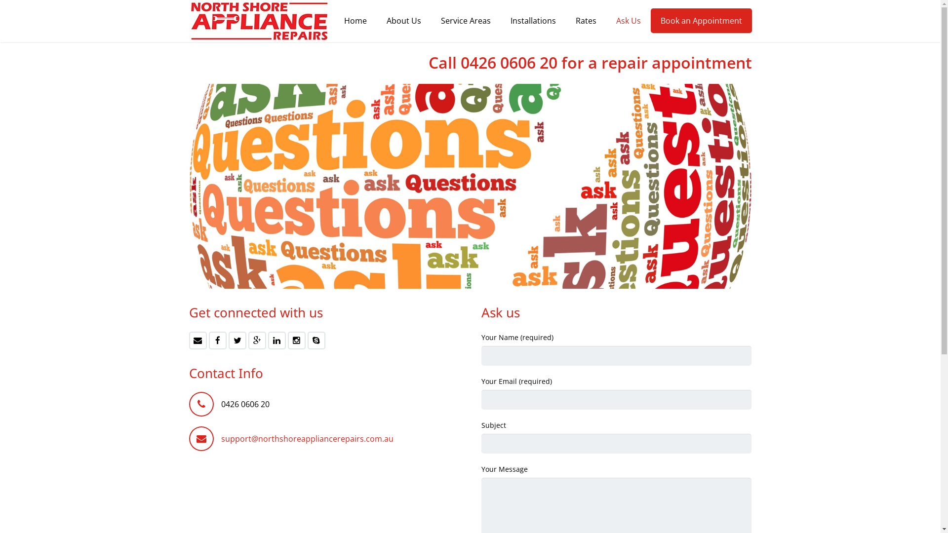  I want to click on Home, so click(355, 21).